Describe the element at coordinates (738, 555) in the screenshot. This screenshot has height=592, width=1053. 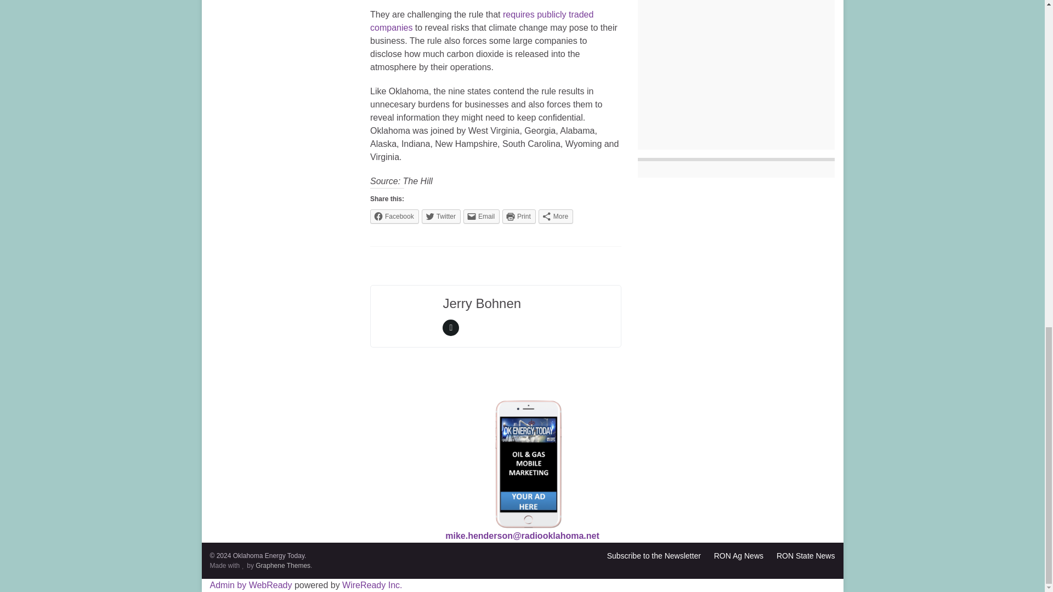
I see `RON Ag News` at that location.